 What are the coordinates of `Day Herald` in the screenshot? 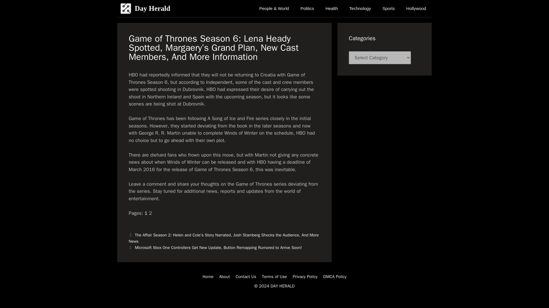 It's located at (152, 9).